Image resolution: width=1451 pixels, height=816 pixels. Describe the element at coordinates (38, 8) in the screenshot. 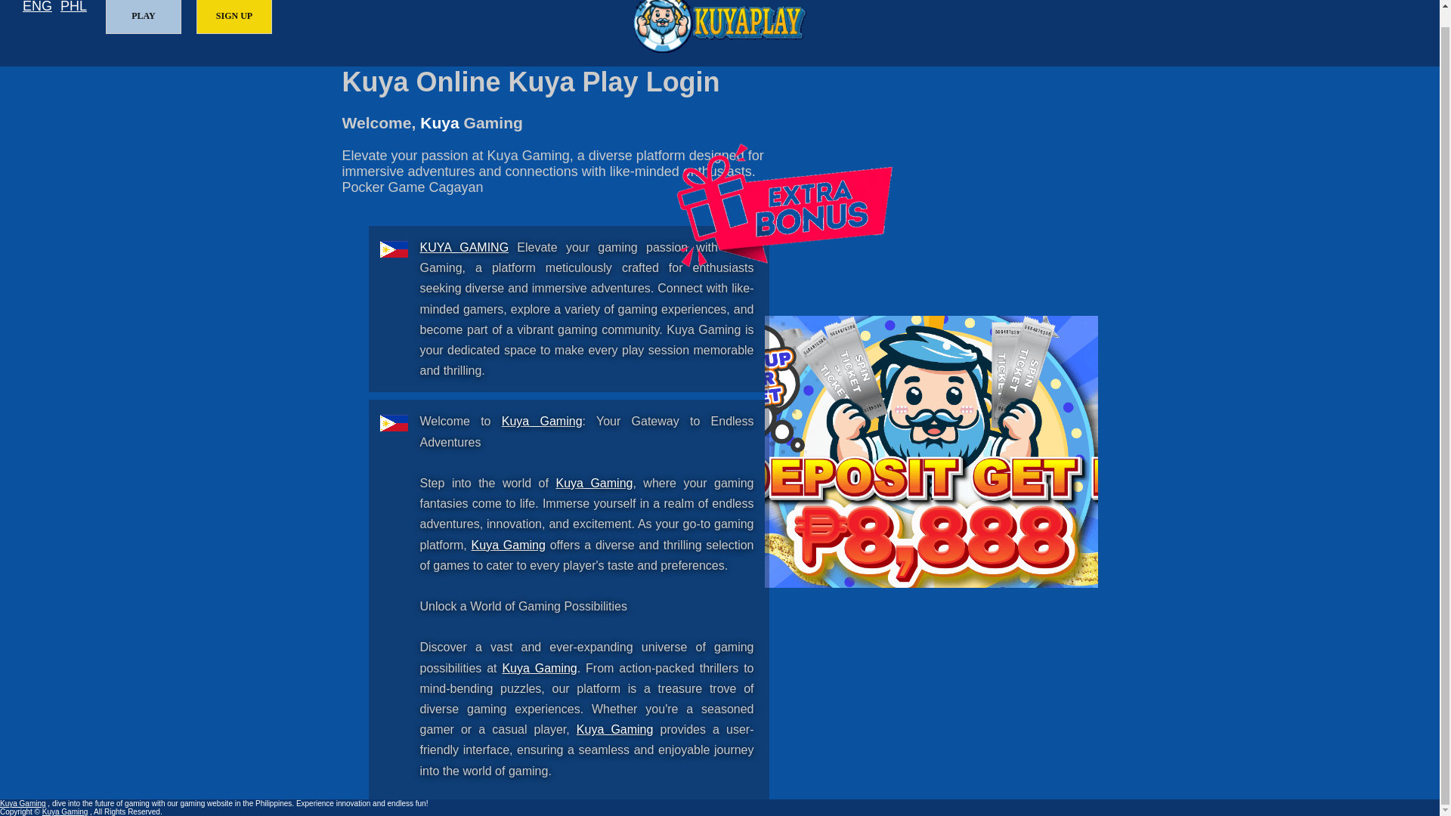

I see `ENG` at that location.